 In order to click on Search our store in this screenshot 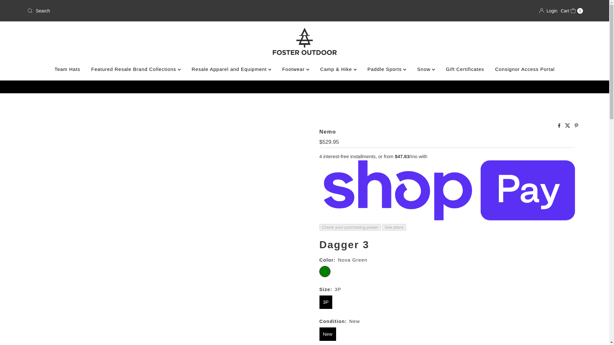, I will do `click(116, 11)`.